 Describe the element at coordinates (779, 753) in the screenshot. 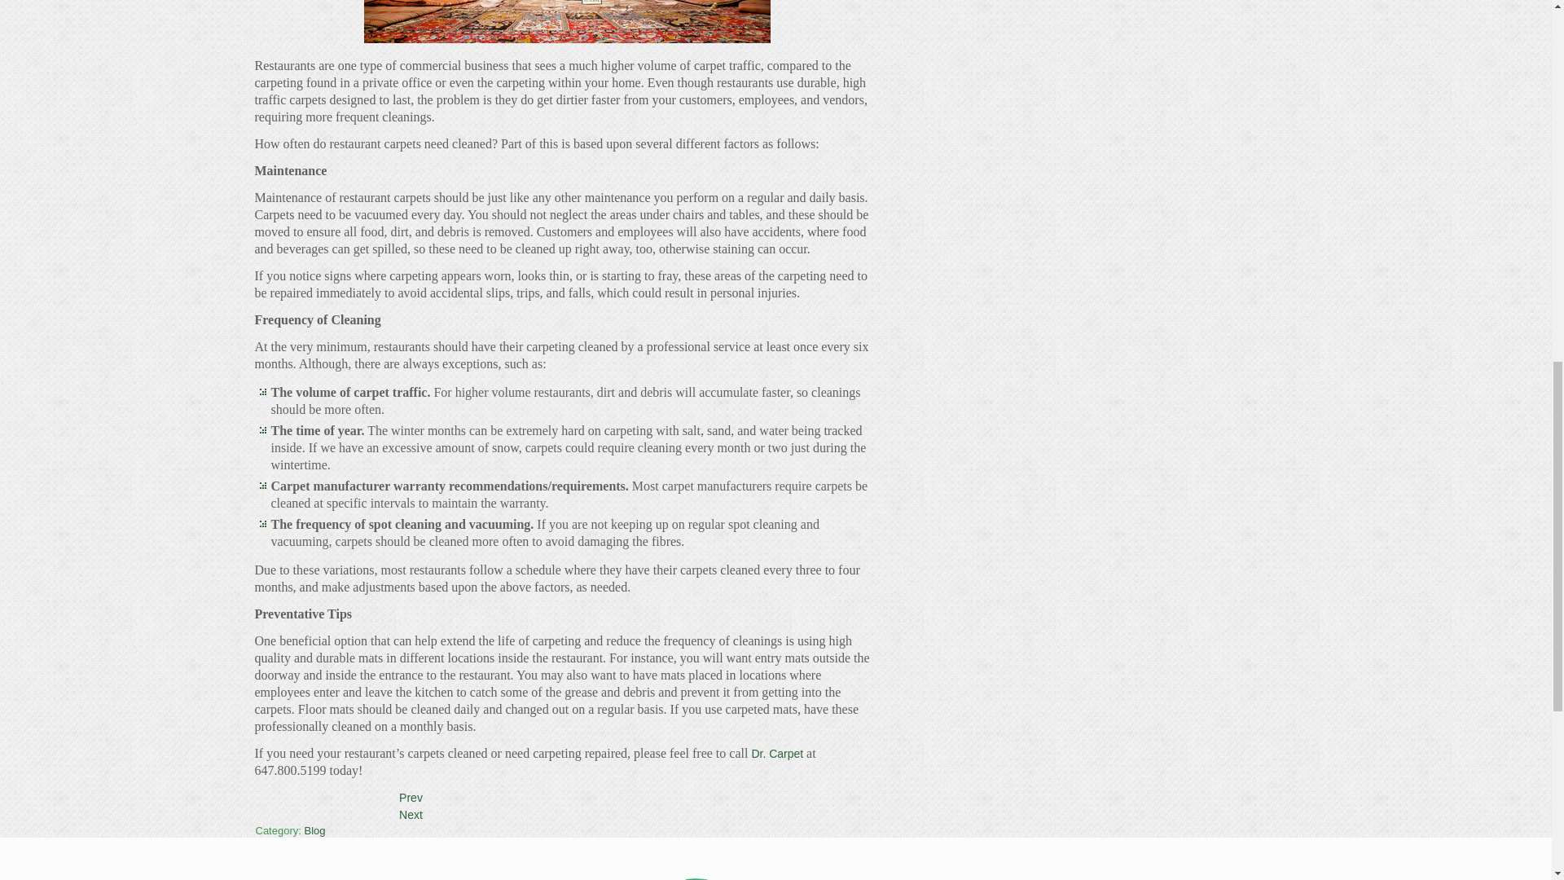

I see `Dr. Carpet` at that location.